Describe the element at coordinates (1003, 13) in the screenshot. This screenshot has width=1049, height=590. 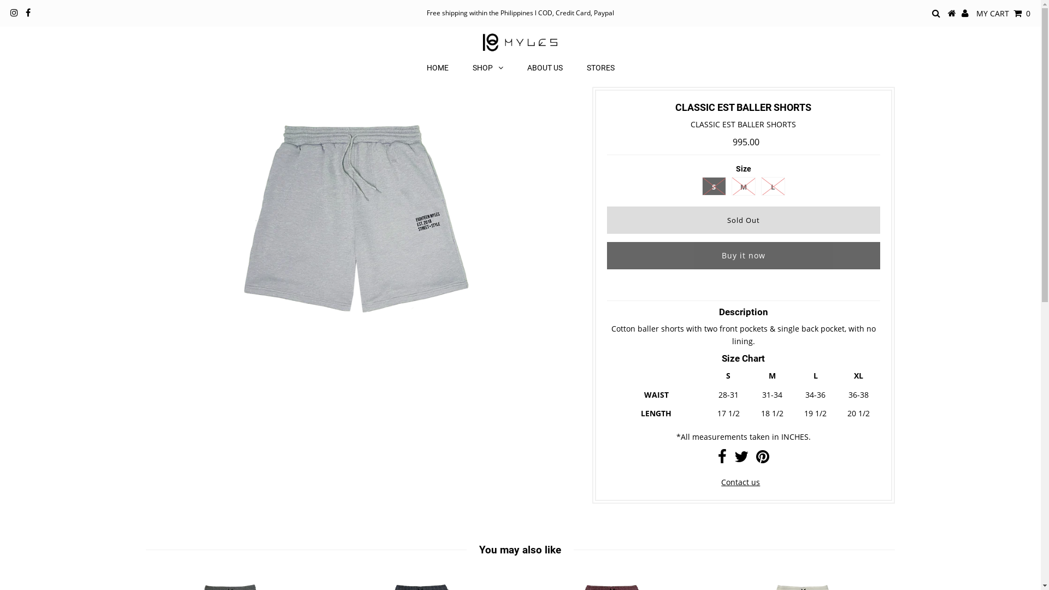
I see `MY CART    0` at that location.